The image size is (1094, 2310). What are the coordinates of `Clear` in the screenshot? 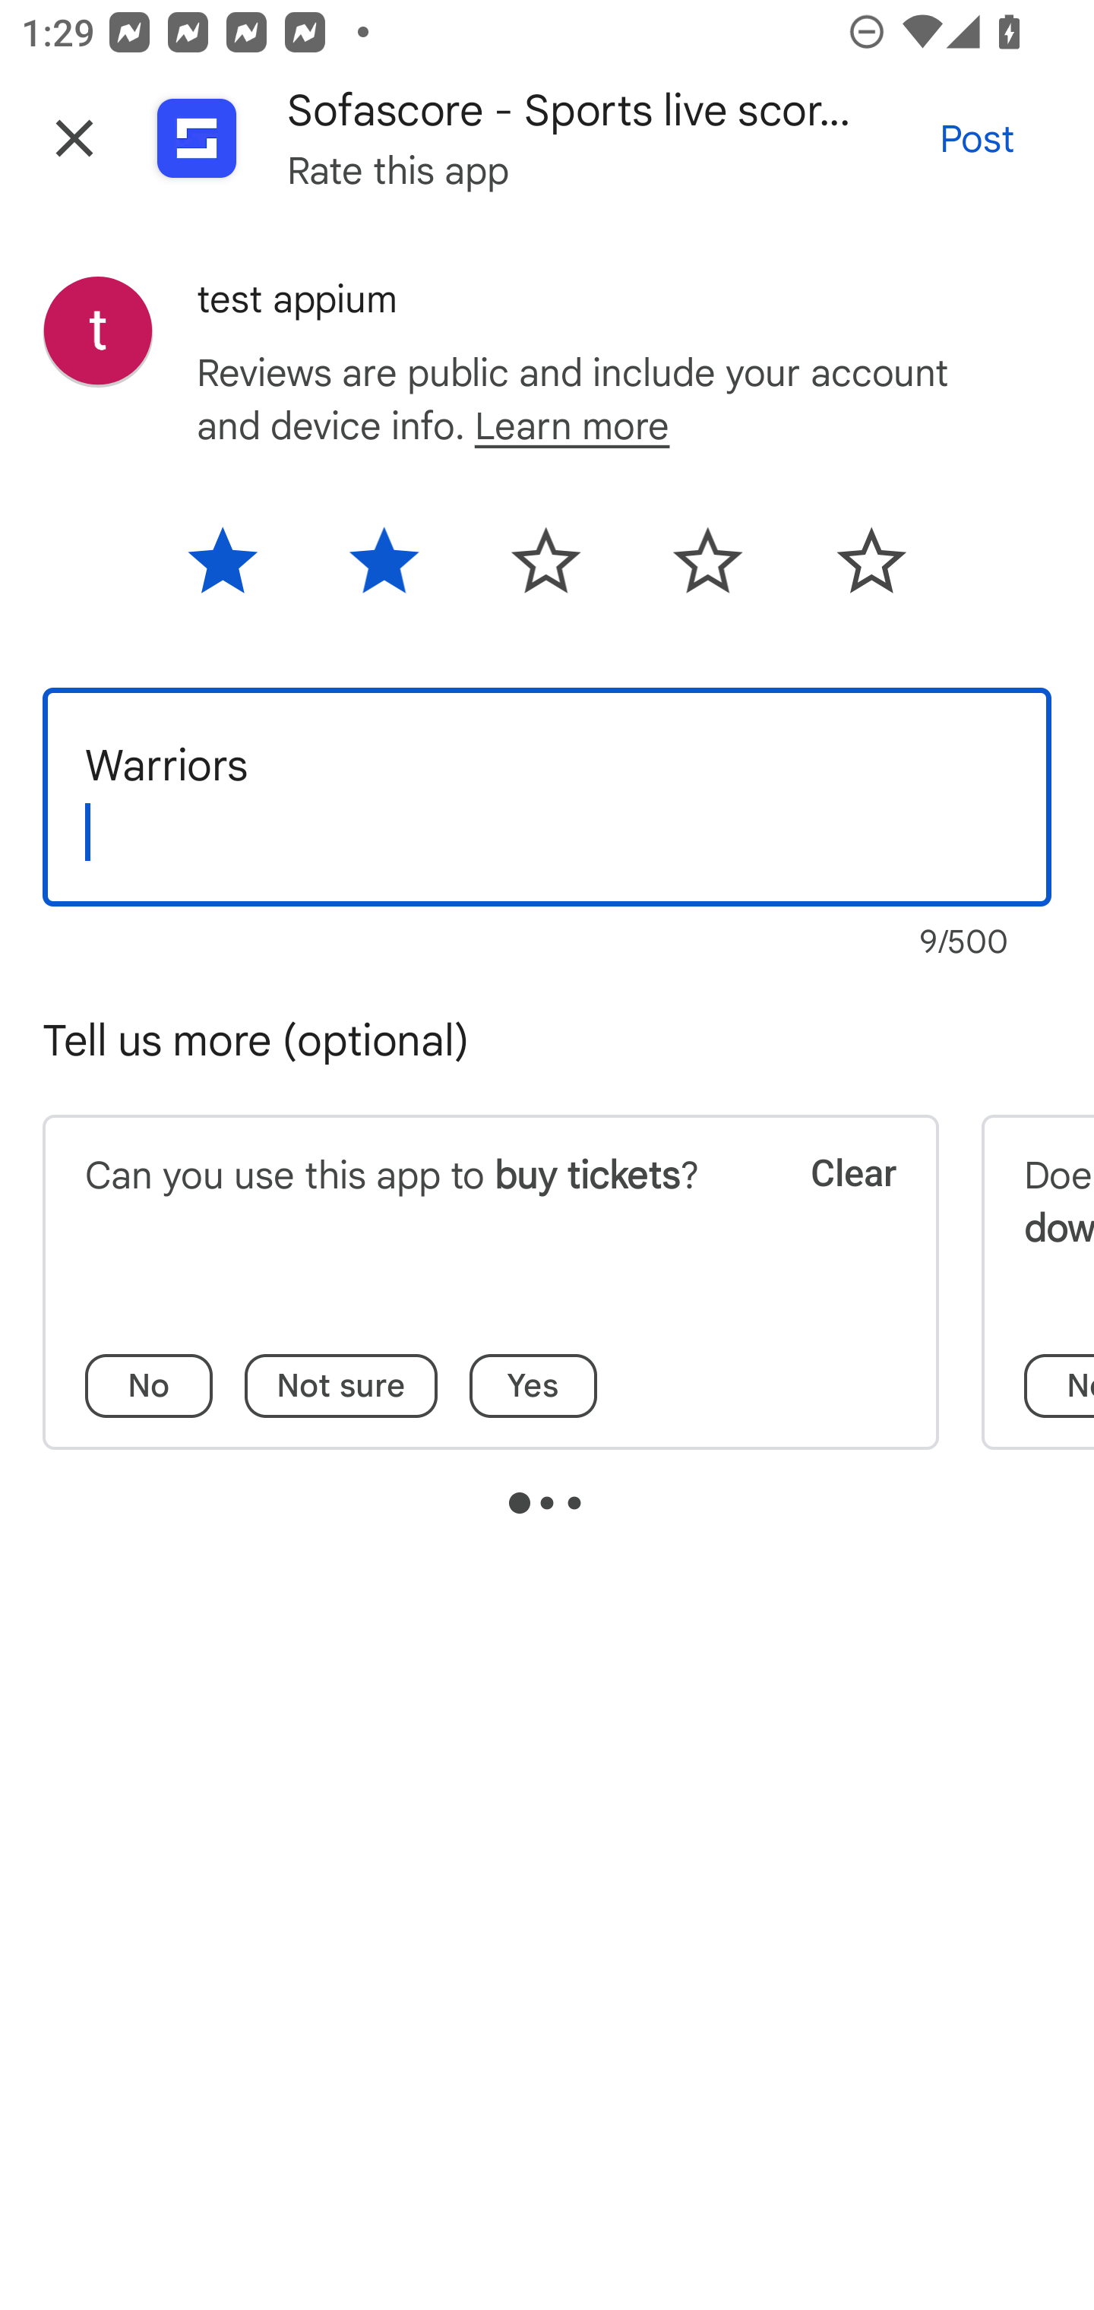 It's located at (833, 1210).